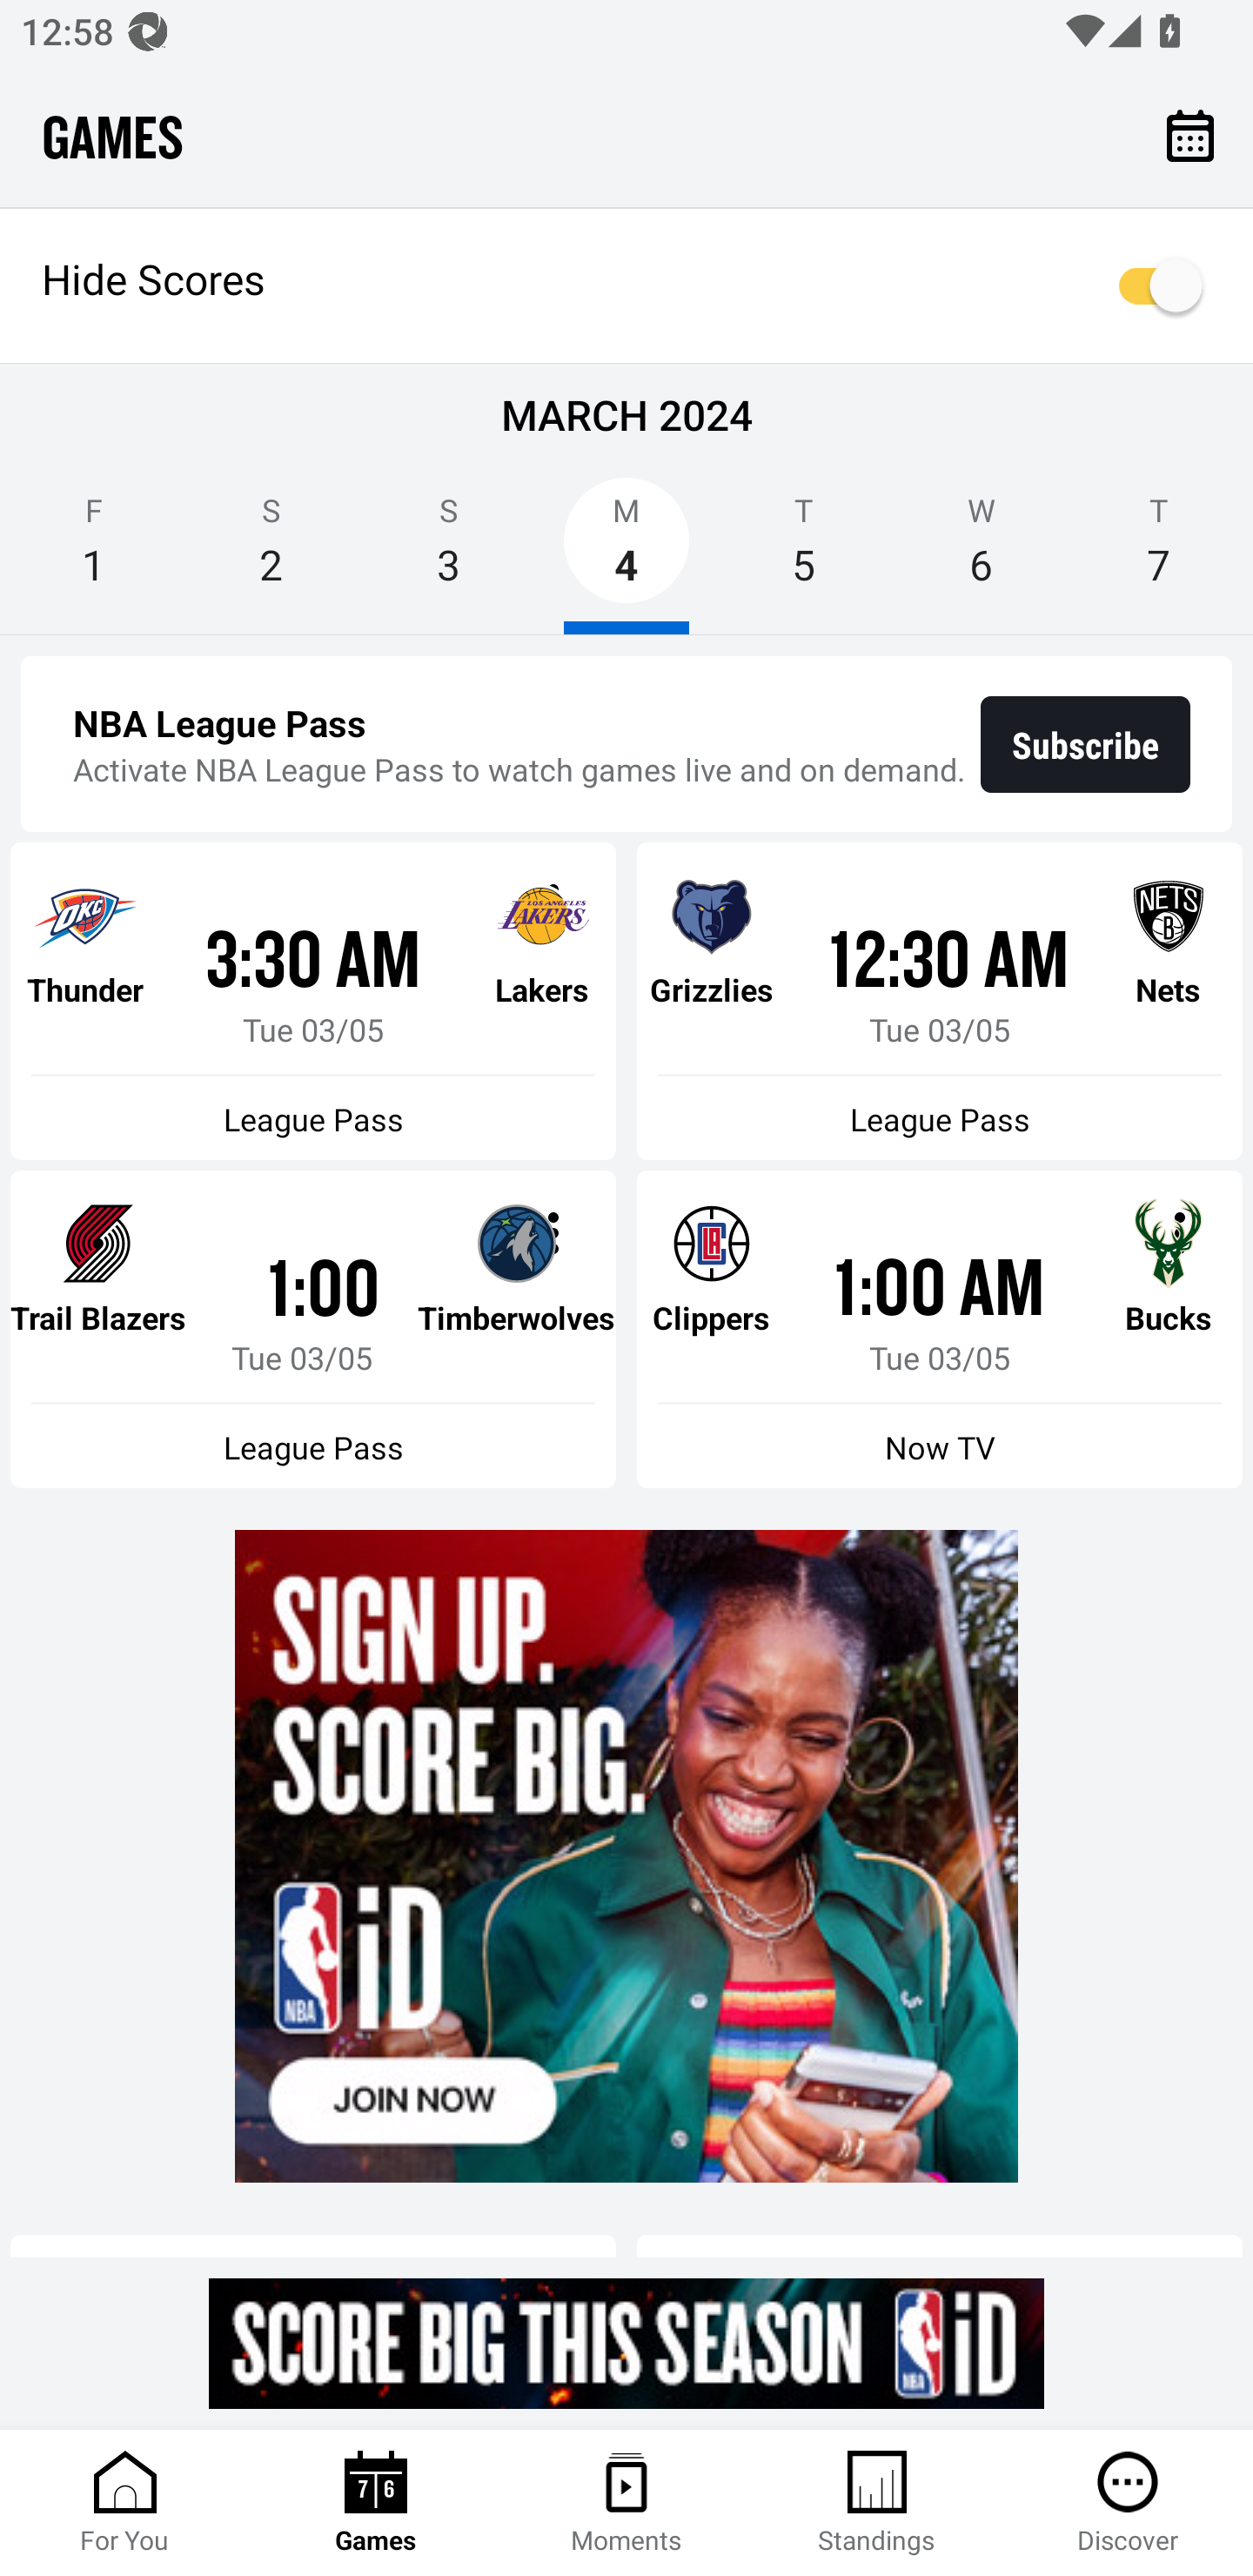 This screenshot has height=2576, width=1253. Describe the element at coordinates (626, 2503) in the screenshot. I see `Moments` at that location.